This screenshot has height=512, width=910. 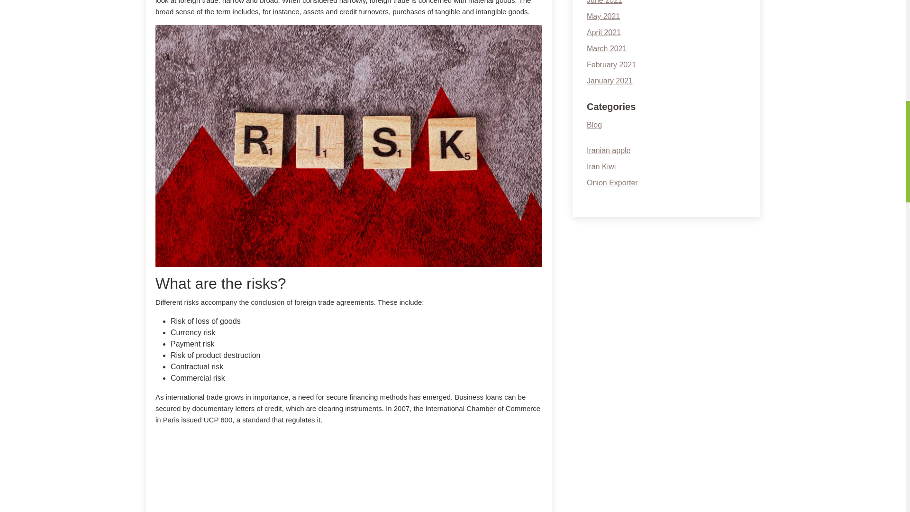 What do you see at coordinates (603, 16) in the screenshot?
I see `May 2021` at bounding box center [603, 16].